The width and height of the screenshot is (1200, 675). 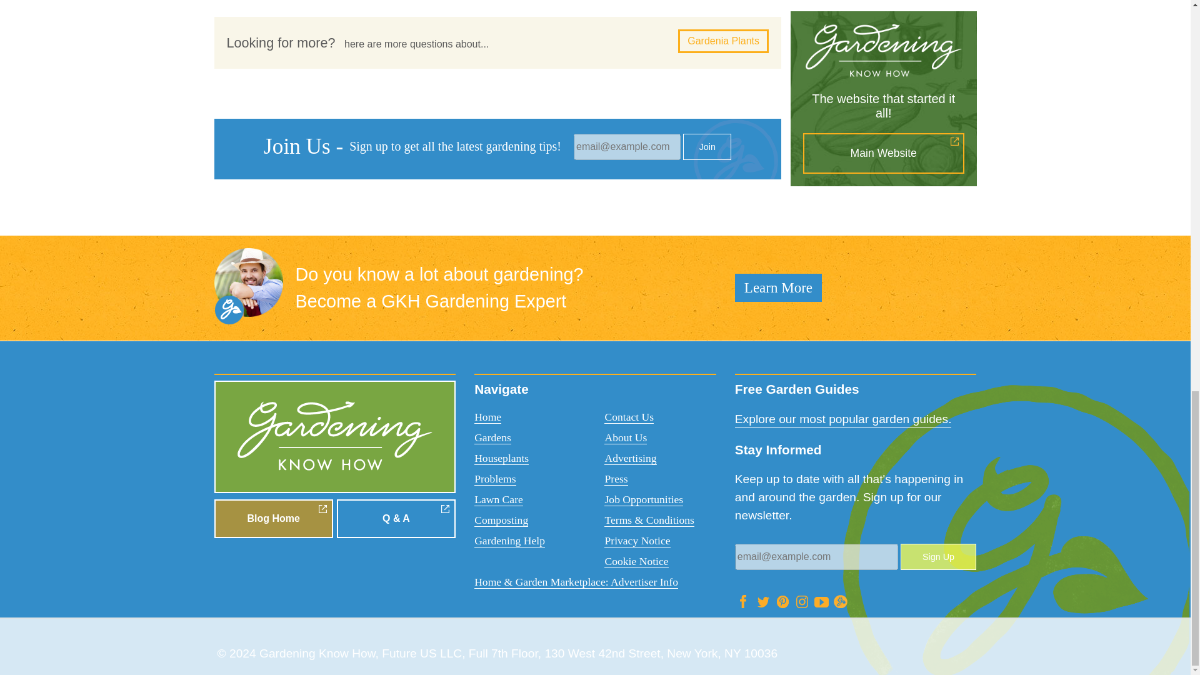 I want to click on Gardenia Plants, so click(x=723, y=41).